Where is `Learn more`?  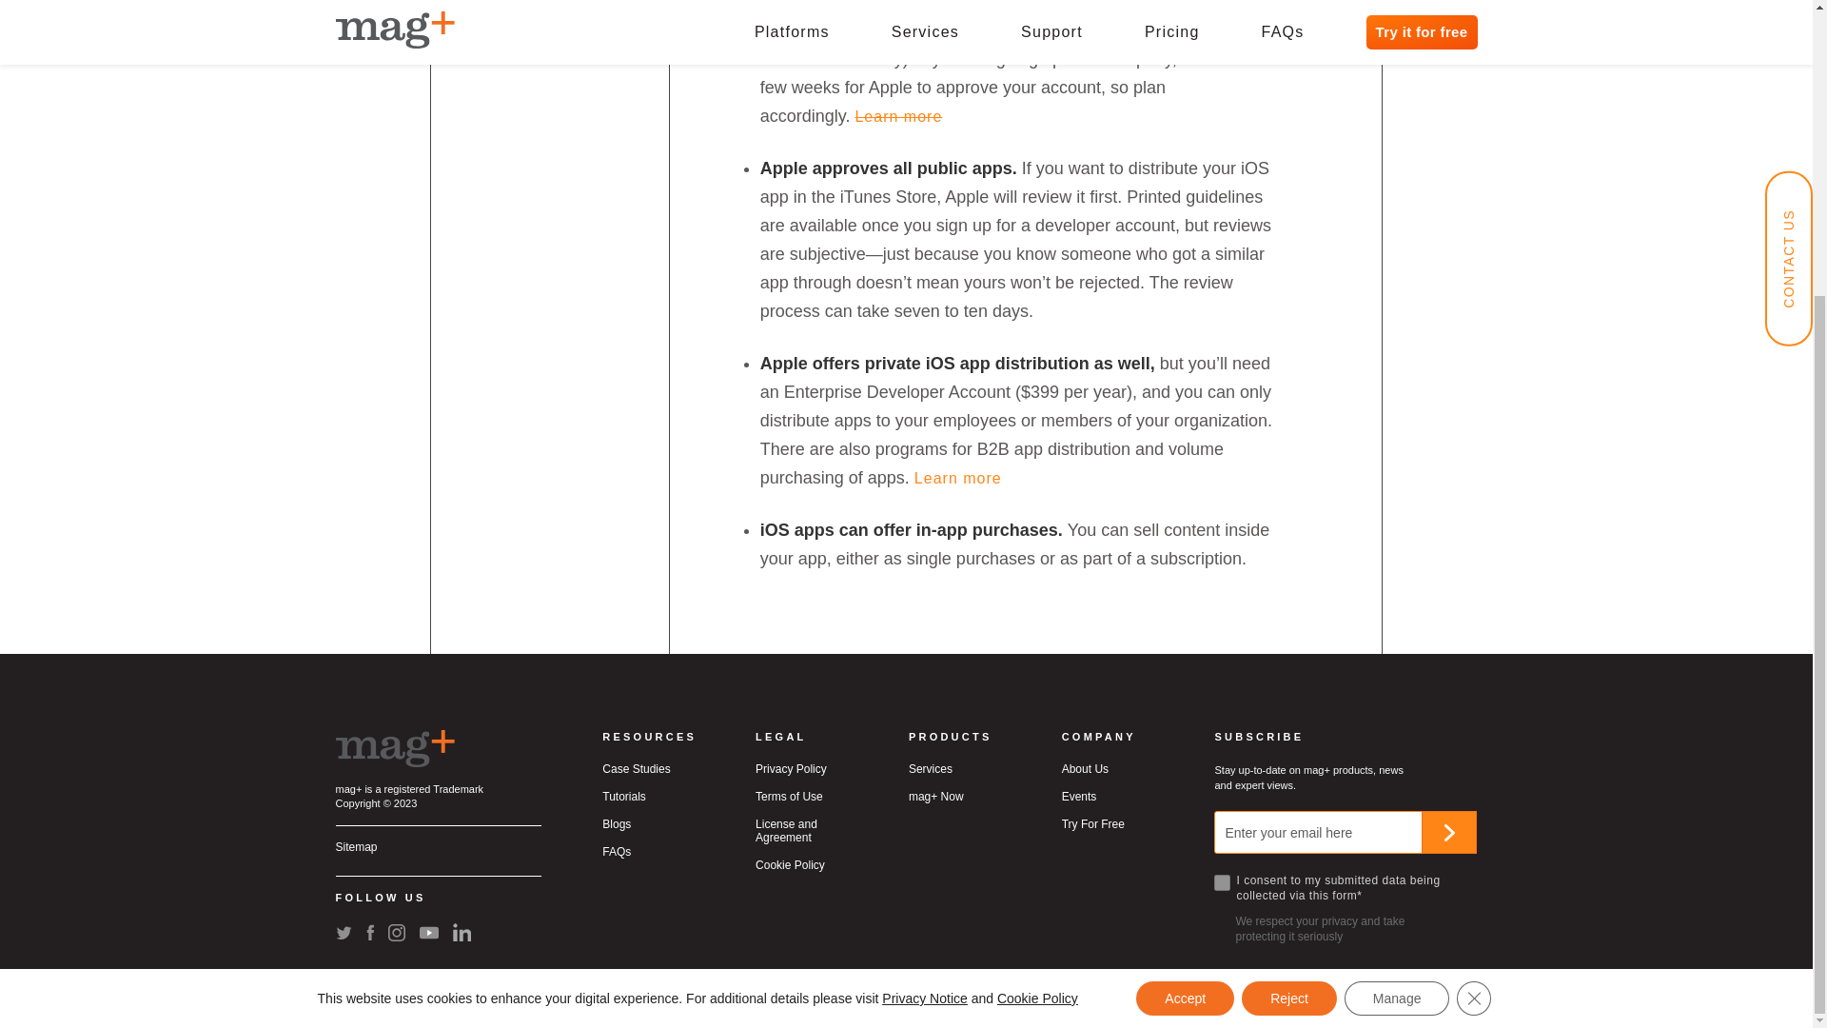 Learn more is located at coordinates (898, 116).